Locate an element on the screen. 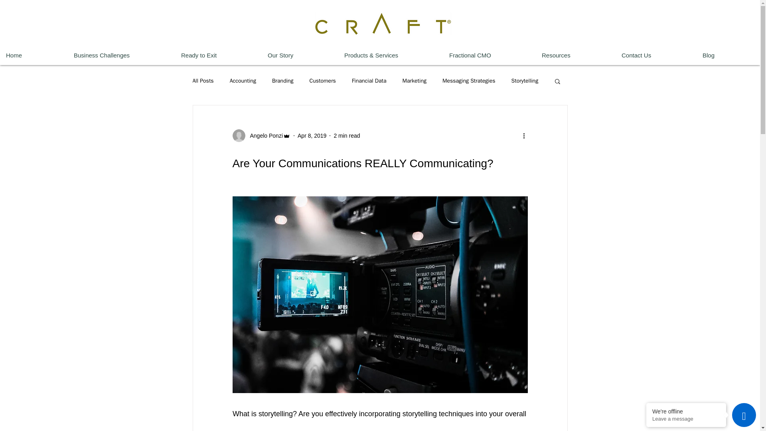 The height and width of the screenshot is (431, 766). Business Challenges is located at coordinates (121, 55).